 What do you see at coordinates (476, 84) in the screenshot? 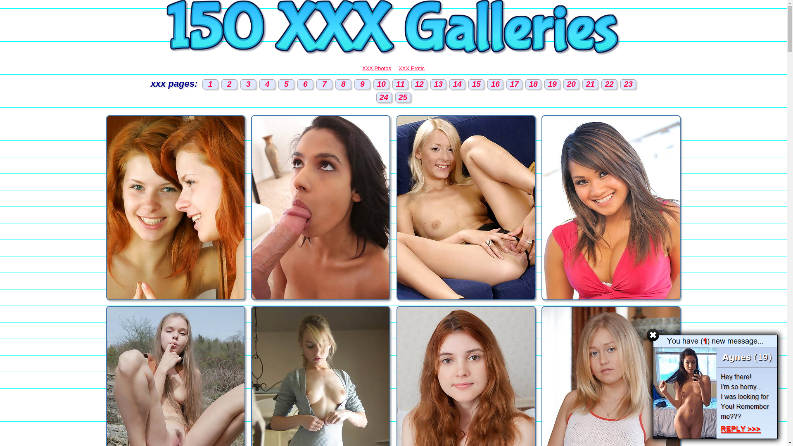
I see `15` at bounding box center [476, 84].